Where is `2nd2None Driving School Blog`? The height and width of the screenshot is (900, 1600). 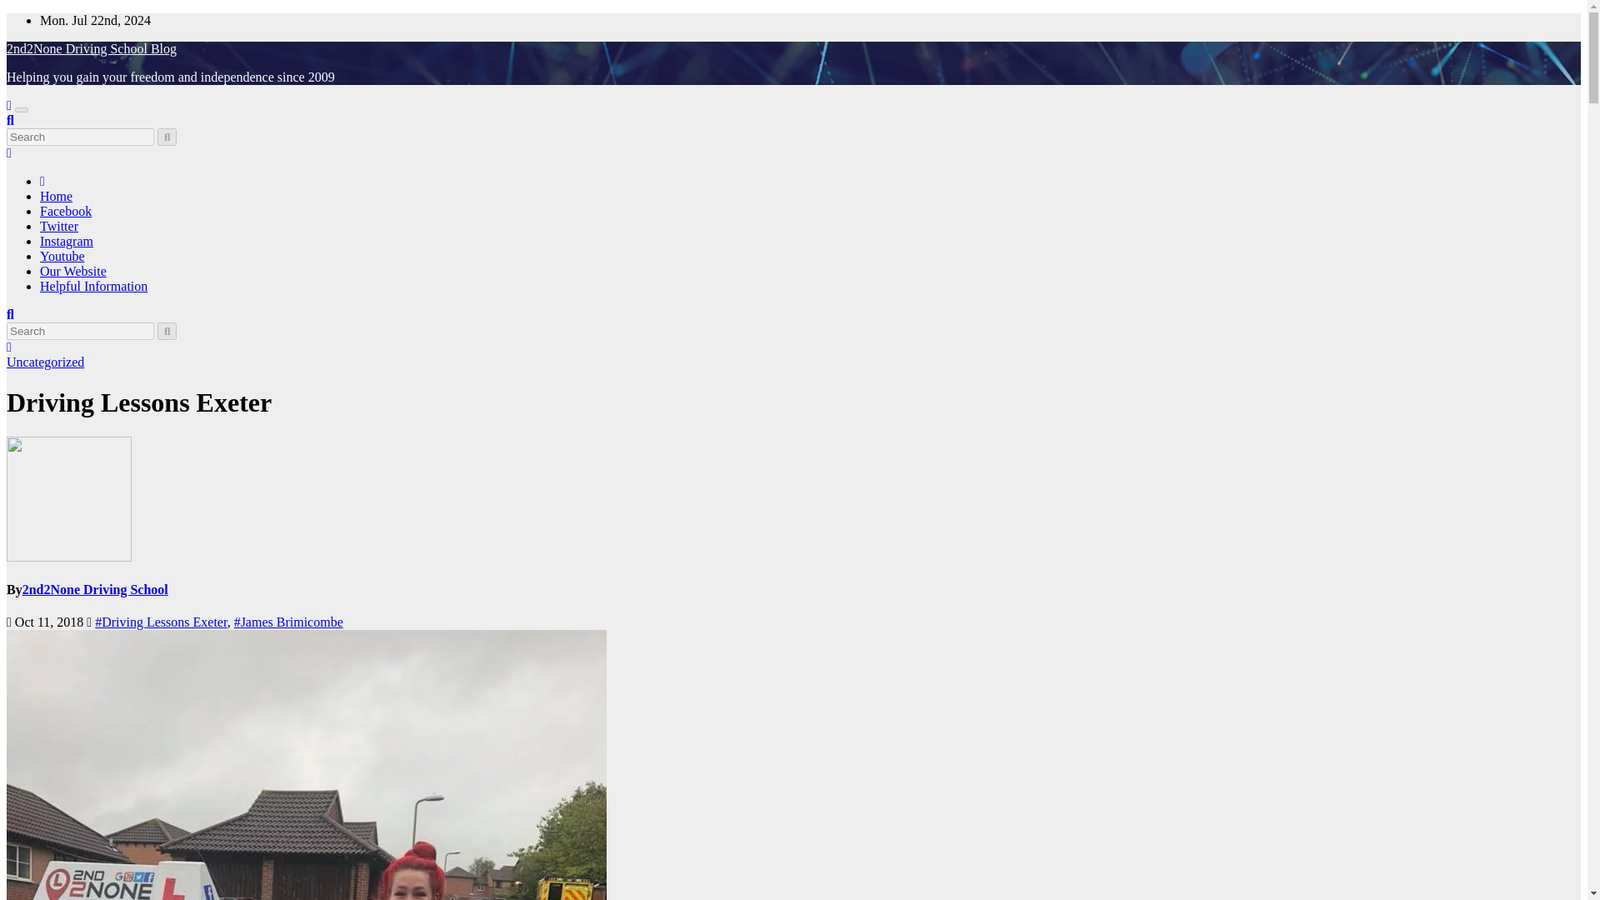
2nd2None Driving School Blog is located at coordinates (91, 48).